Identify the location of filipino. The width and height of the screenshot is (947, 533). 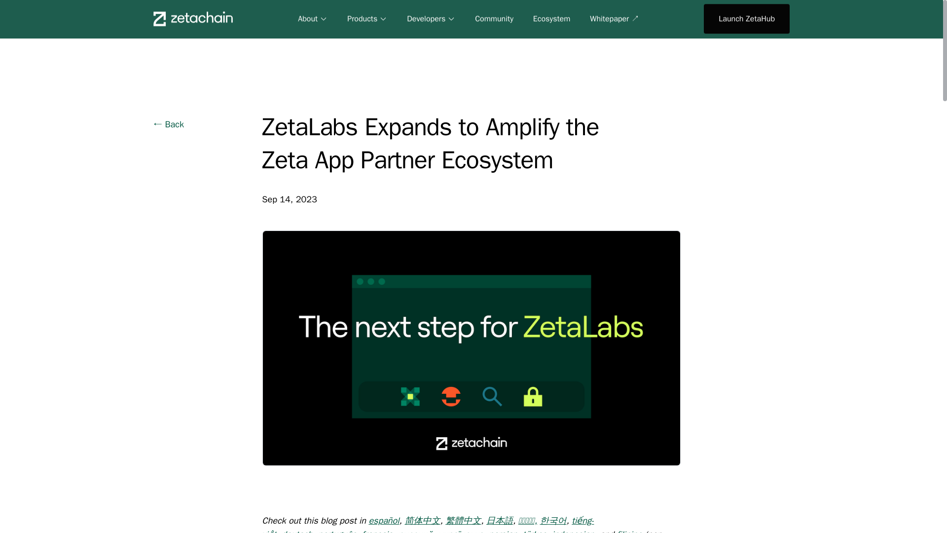
(629, 531).